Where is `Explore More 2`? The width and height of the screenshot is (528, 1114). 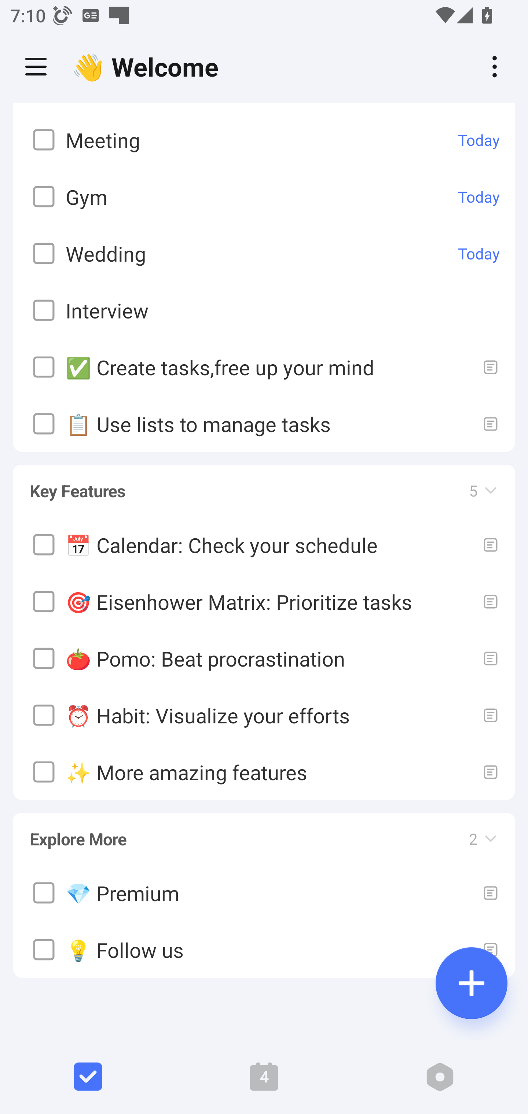 Explore More 2 is located at coordinates (264, 832).